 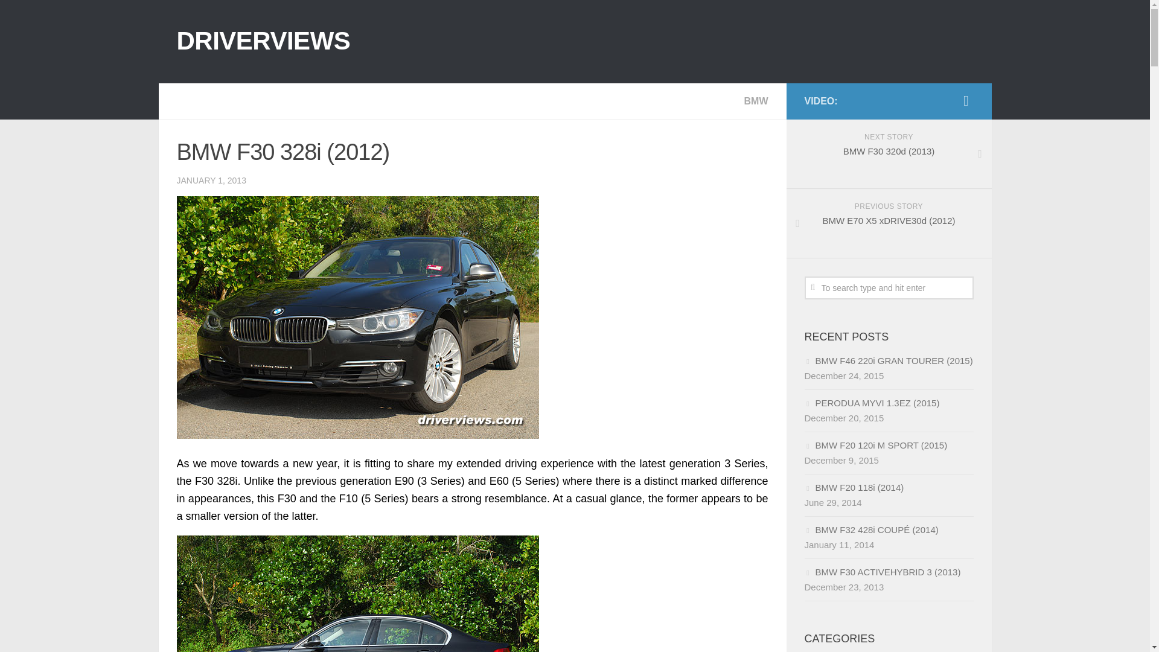 I want to click on BMW 328i, so click(x=357, y=593).